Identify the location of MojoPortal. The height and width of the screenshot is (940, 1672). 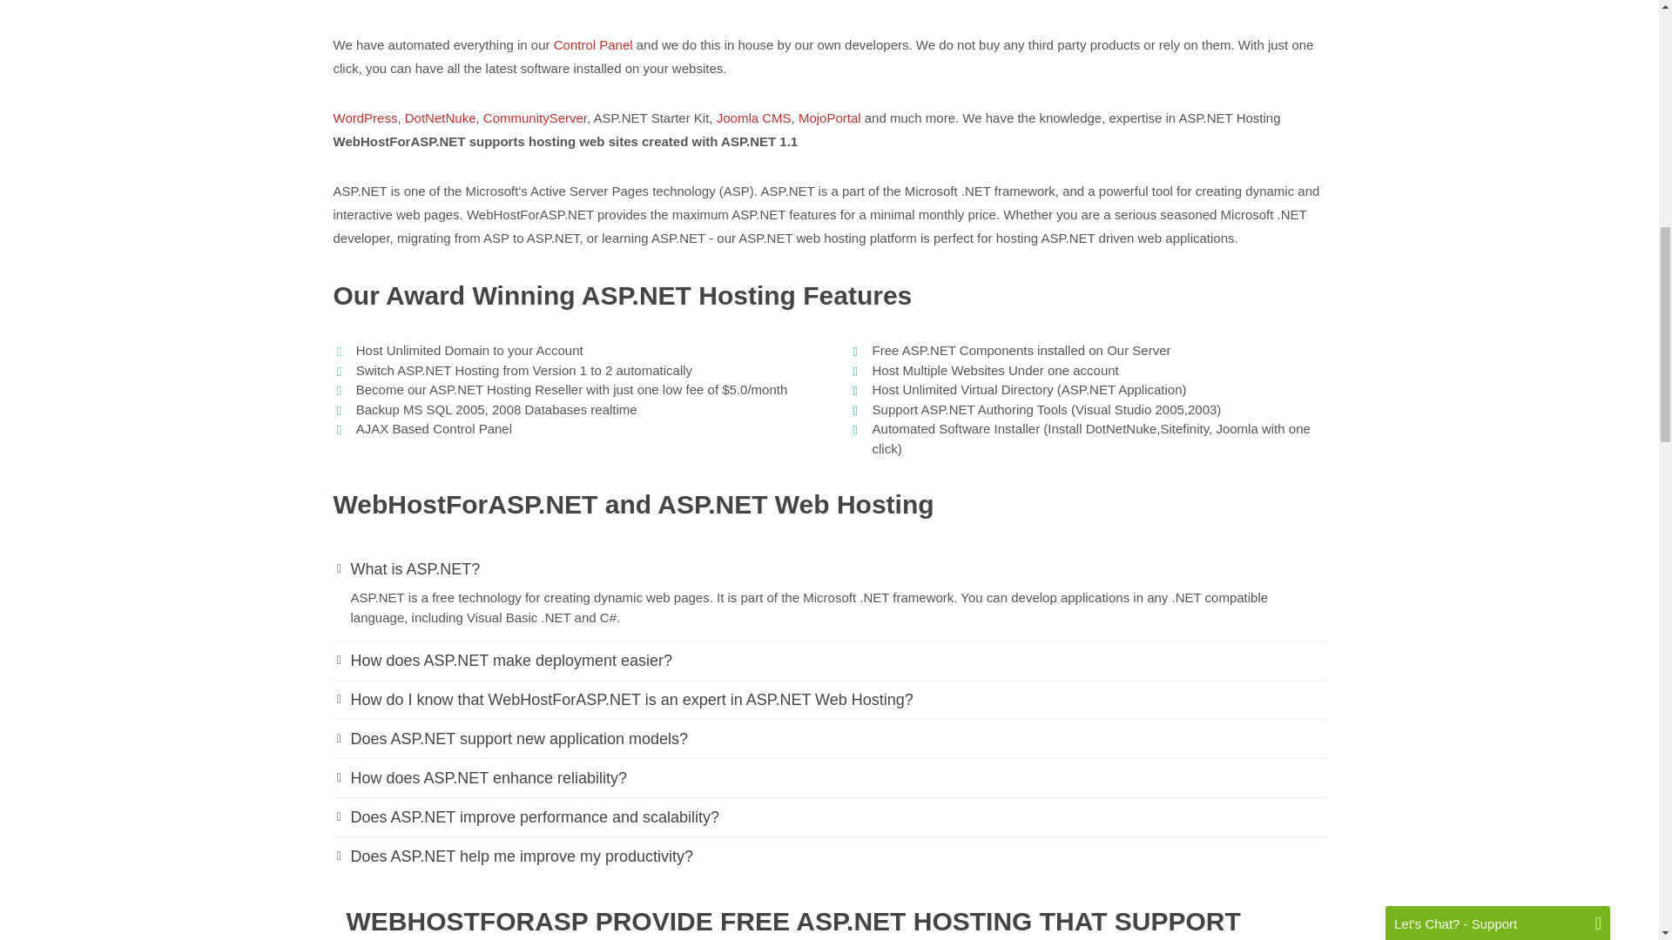
(829, 117).